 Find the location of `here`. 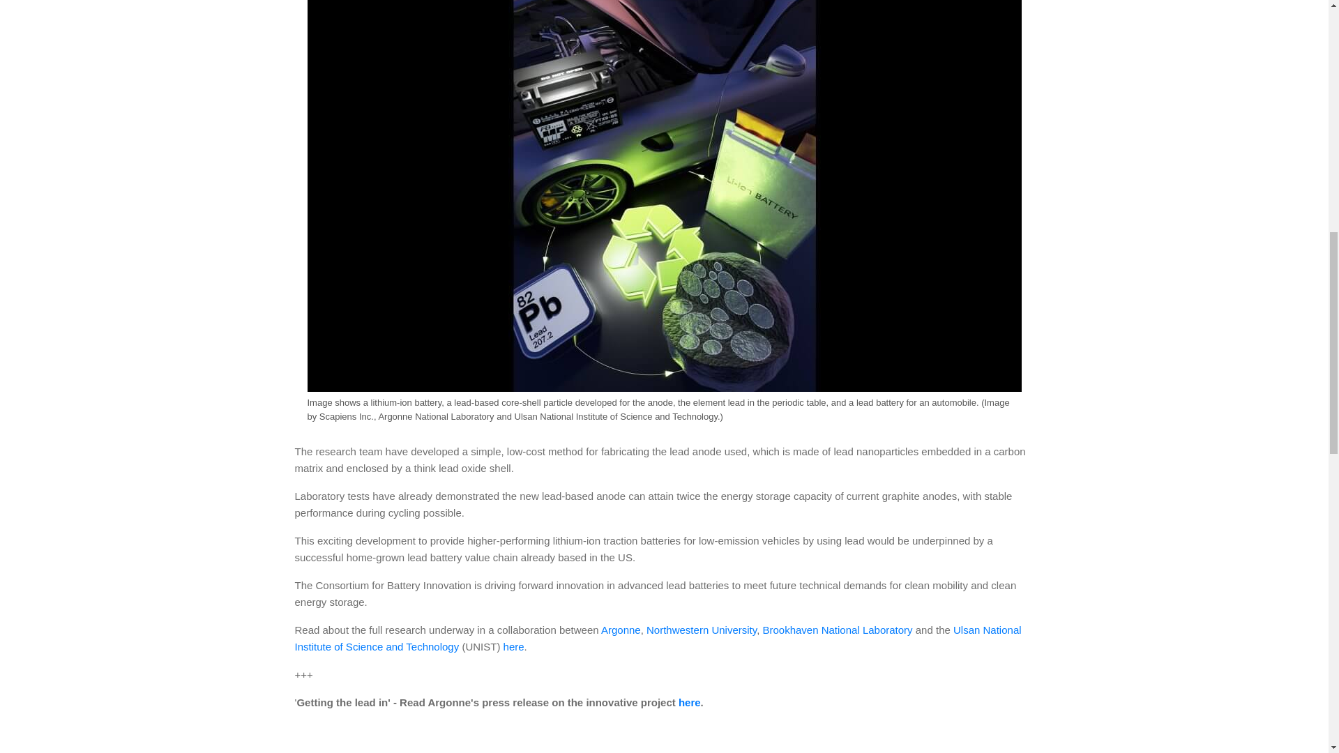

here is located at coordinates (689, 703).